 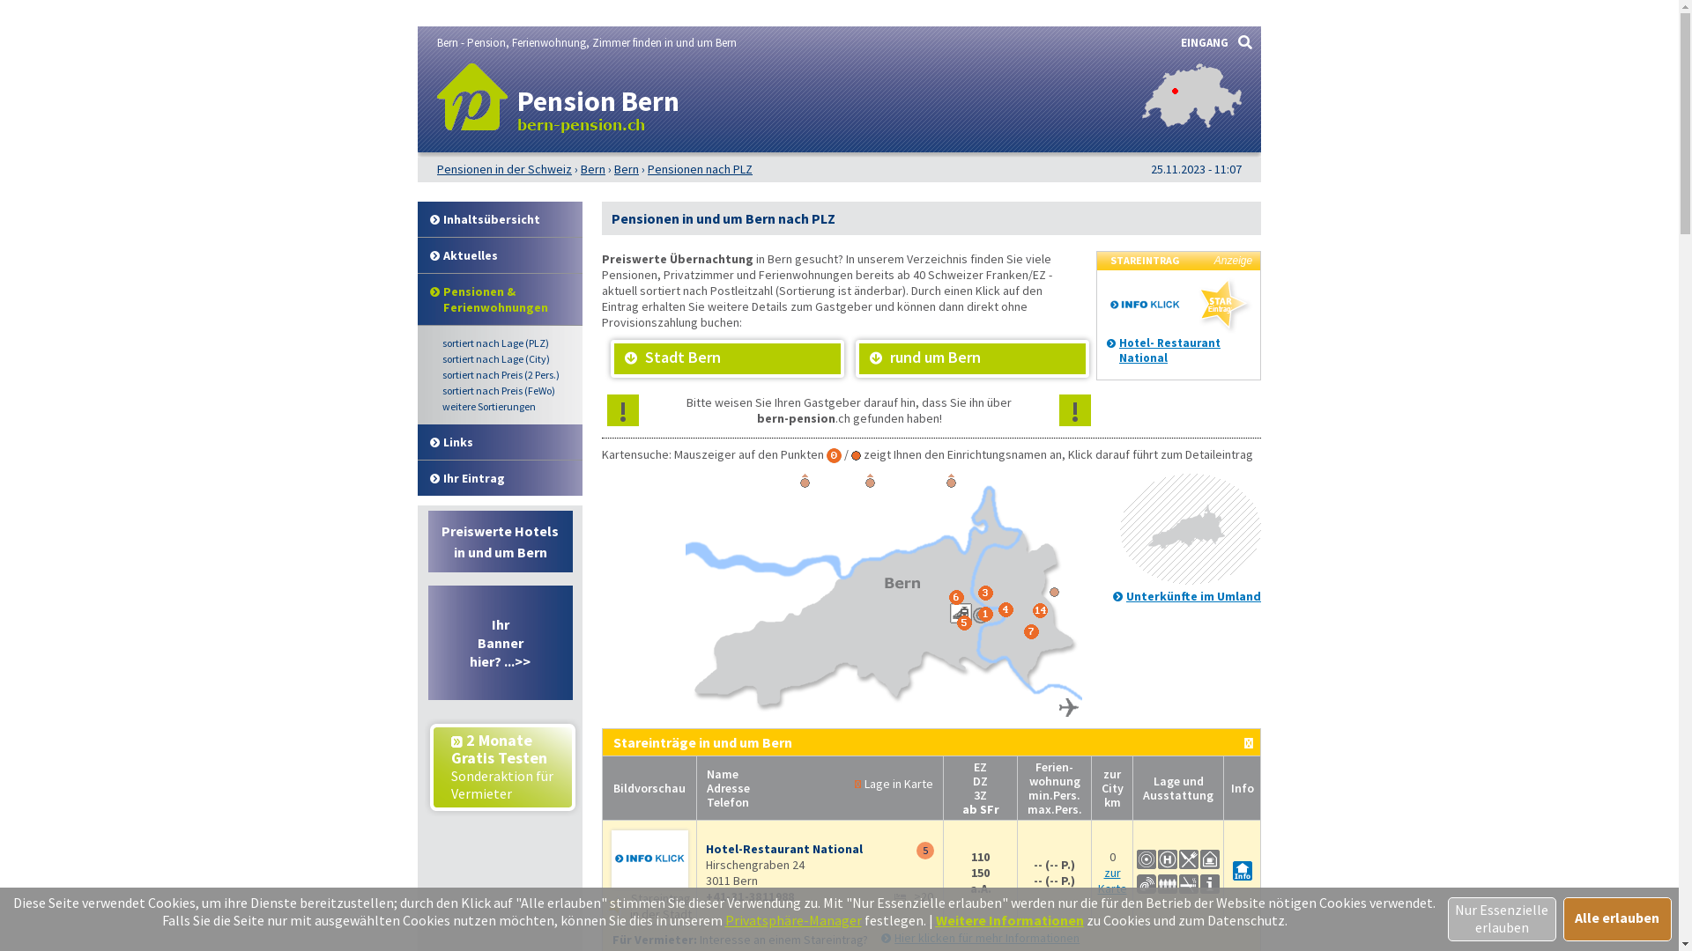 I want to click on preiswerte Gastgeber in der Schweiz via Landkarte finden, so click(x=1191, y=123).